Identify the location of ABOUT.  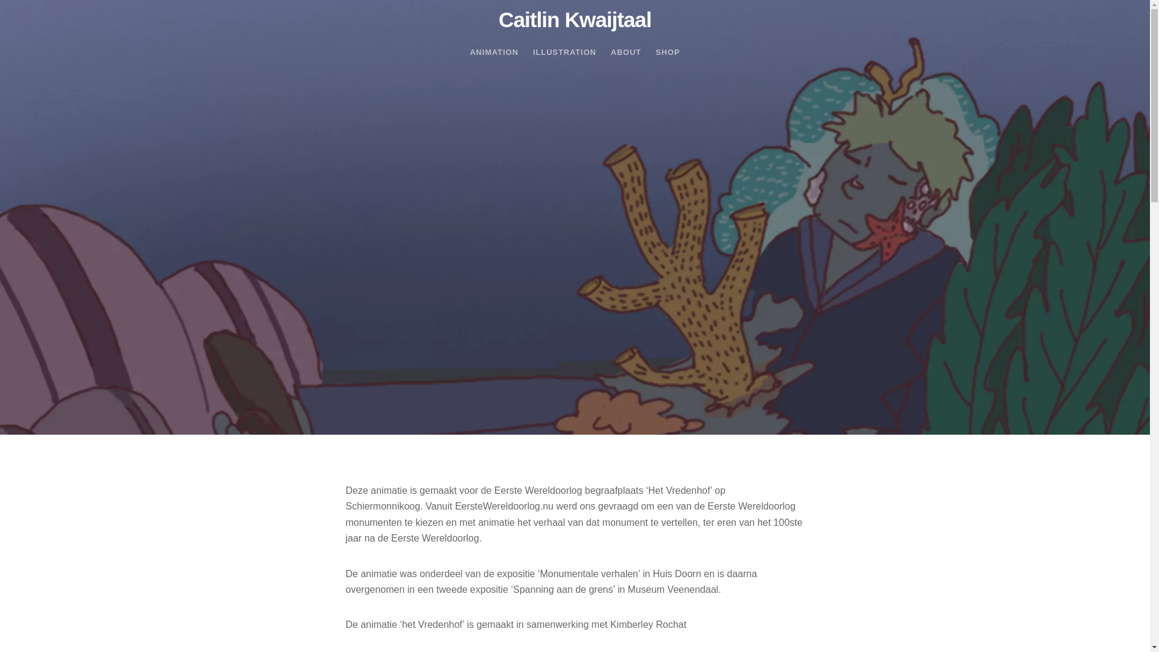
(627, 52).